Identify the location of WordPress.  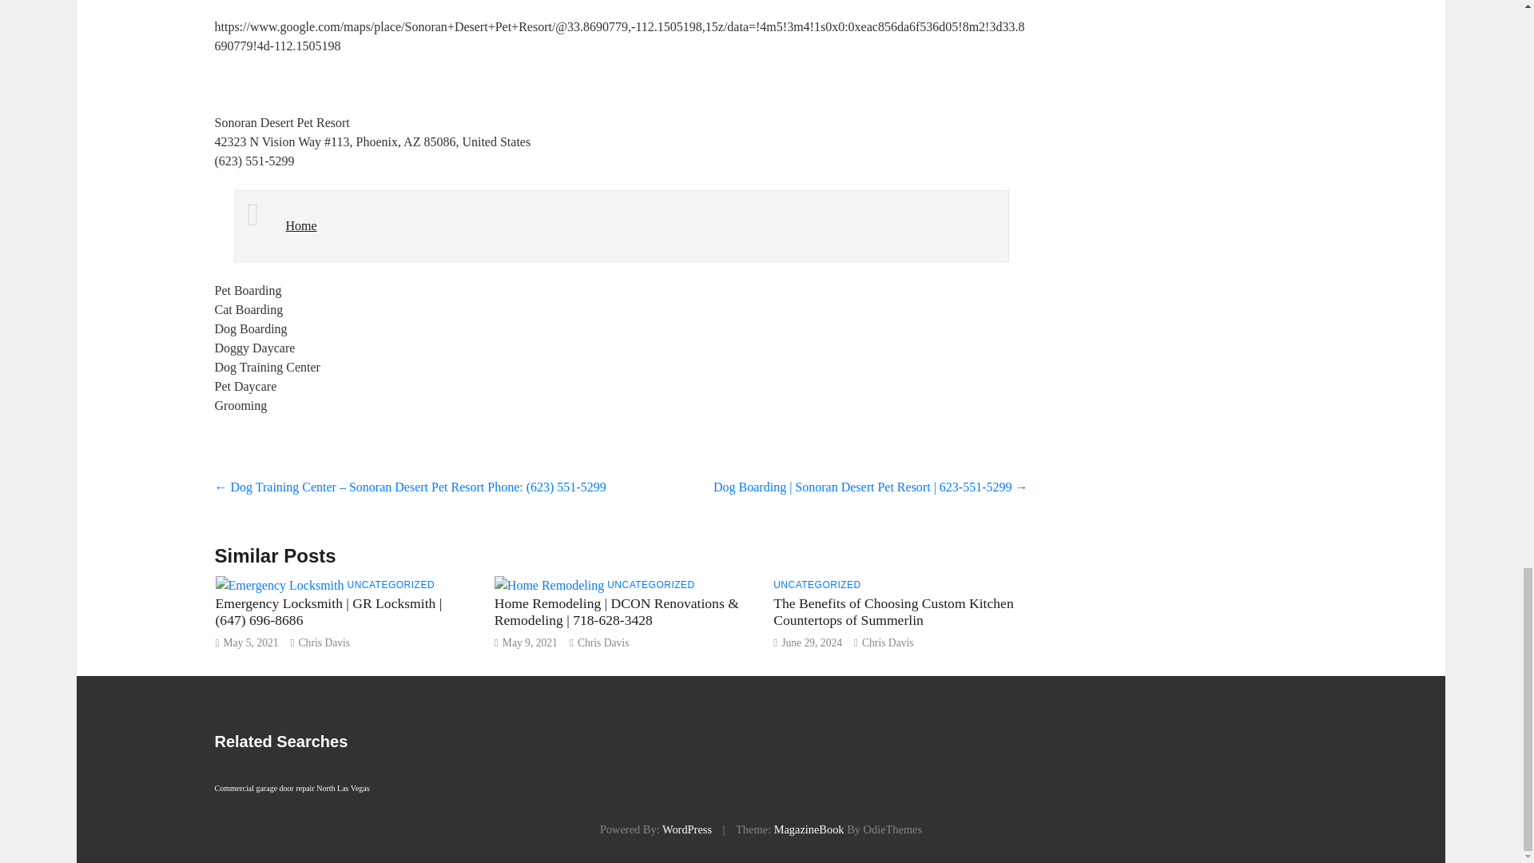
(687, 829).